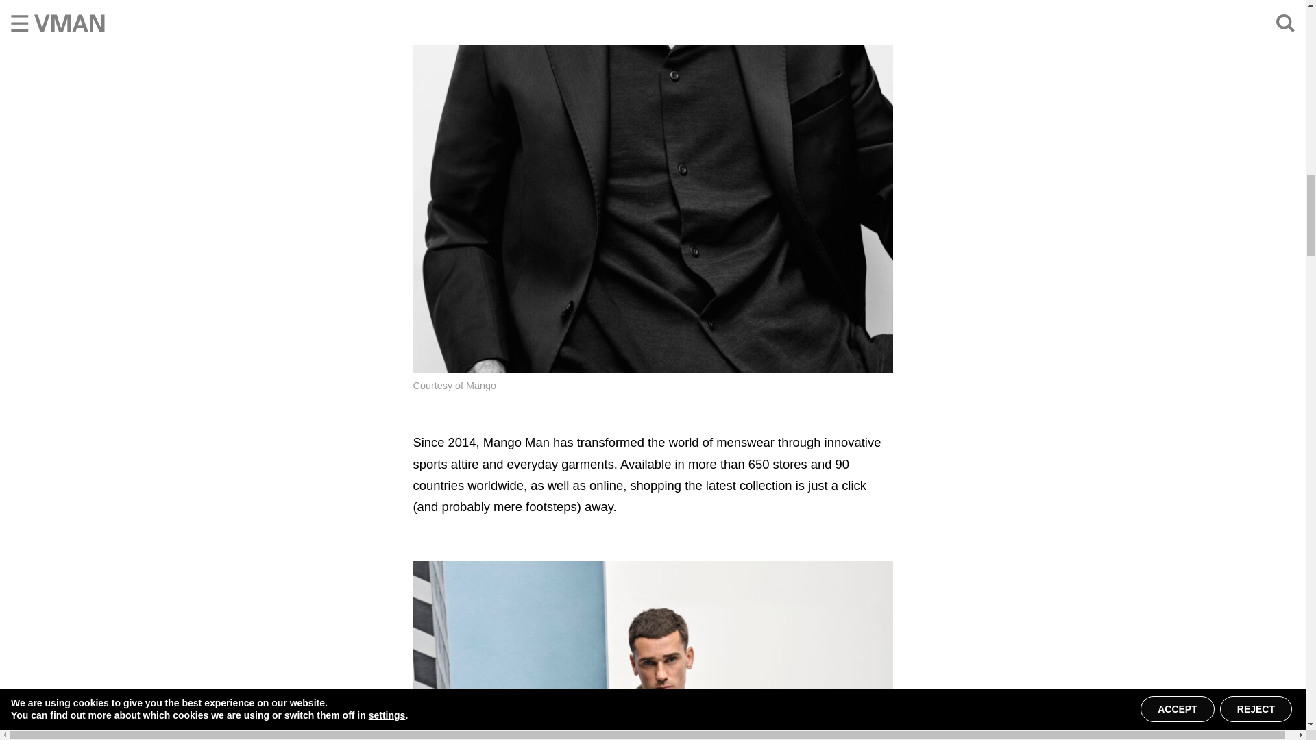  What do you see at coordinates (606, 485) in the screenshot?
I see `online` at bounding box center [606, 485].